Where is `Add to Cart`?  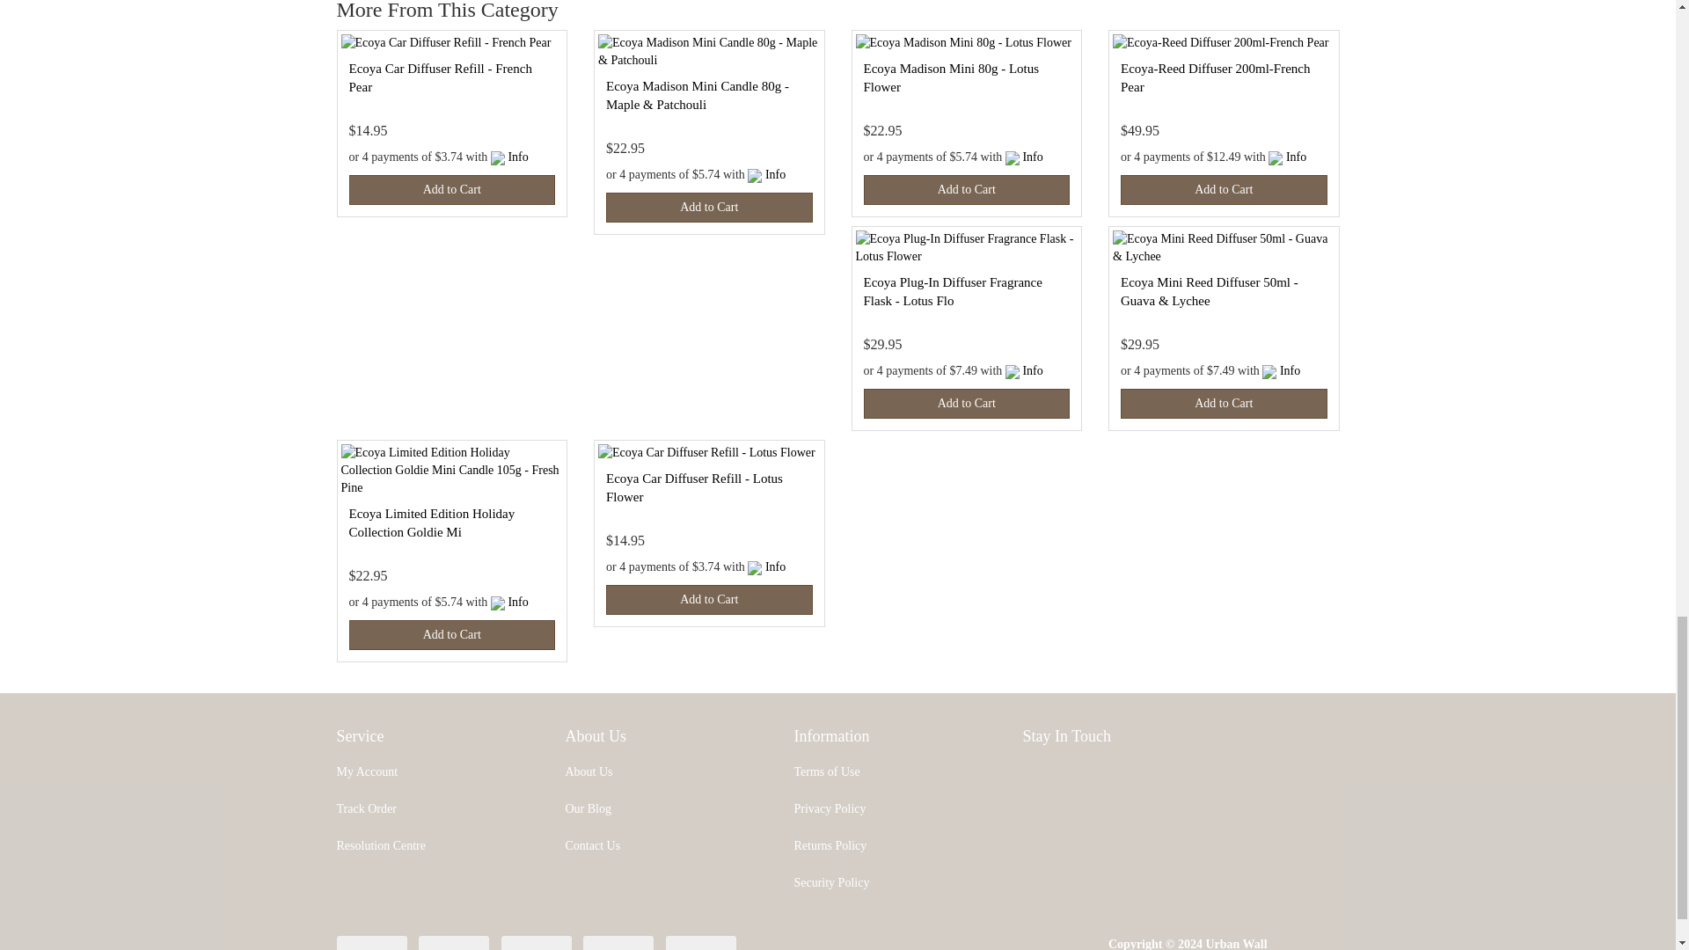
Add to Cart is located at coordinates (451, 190).